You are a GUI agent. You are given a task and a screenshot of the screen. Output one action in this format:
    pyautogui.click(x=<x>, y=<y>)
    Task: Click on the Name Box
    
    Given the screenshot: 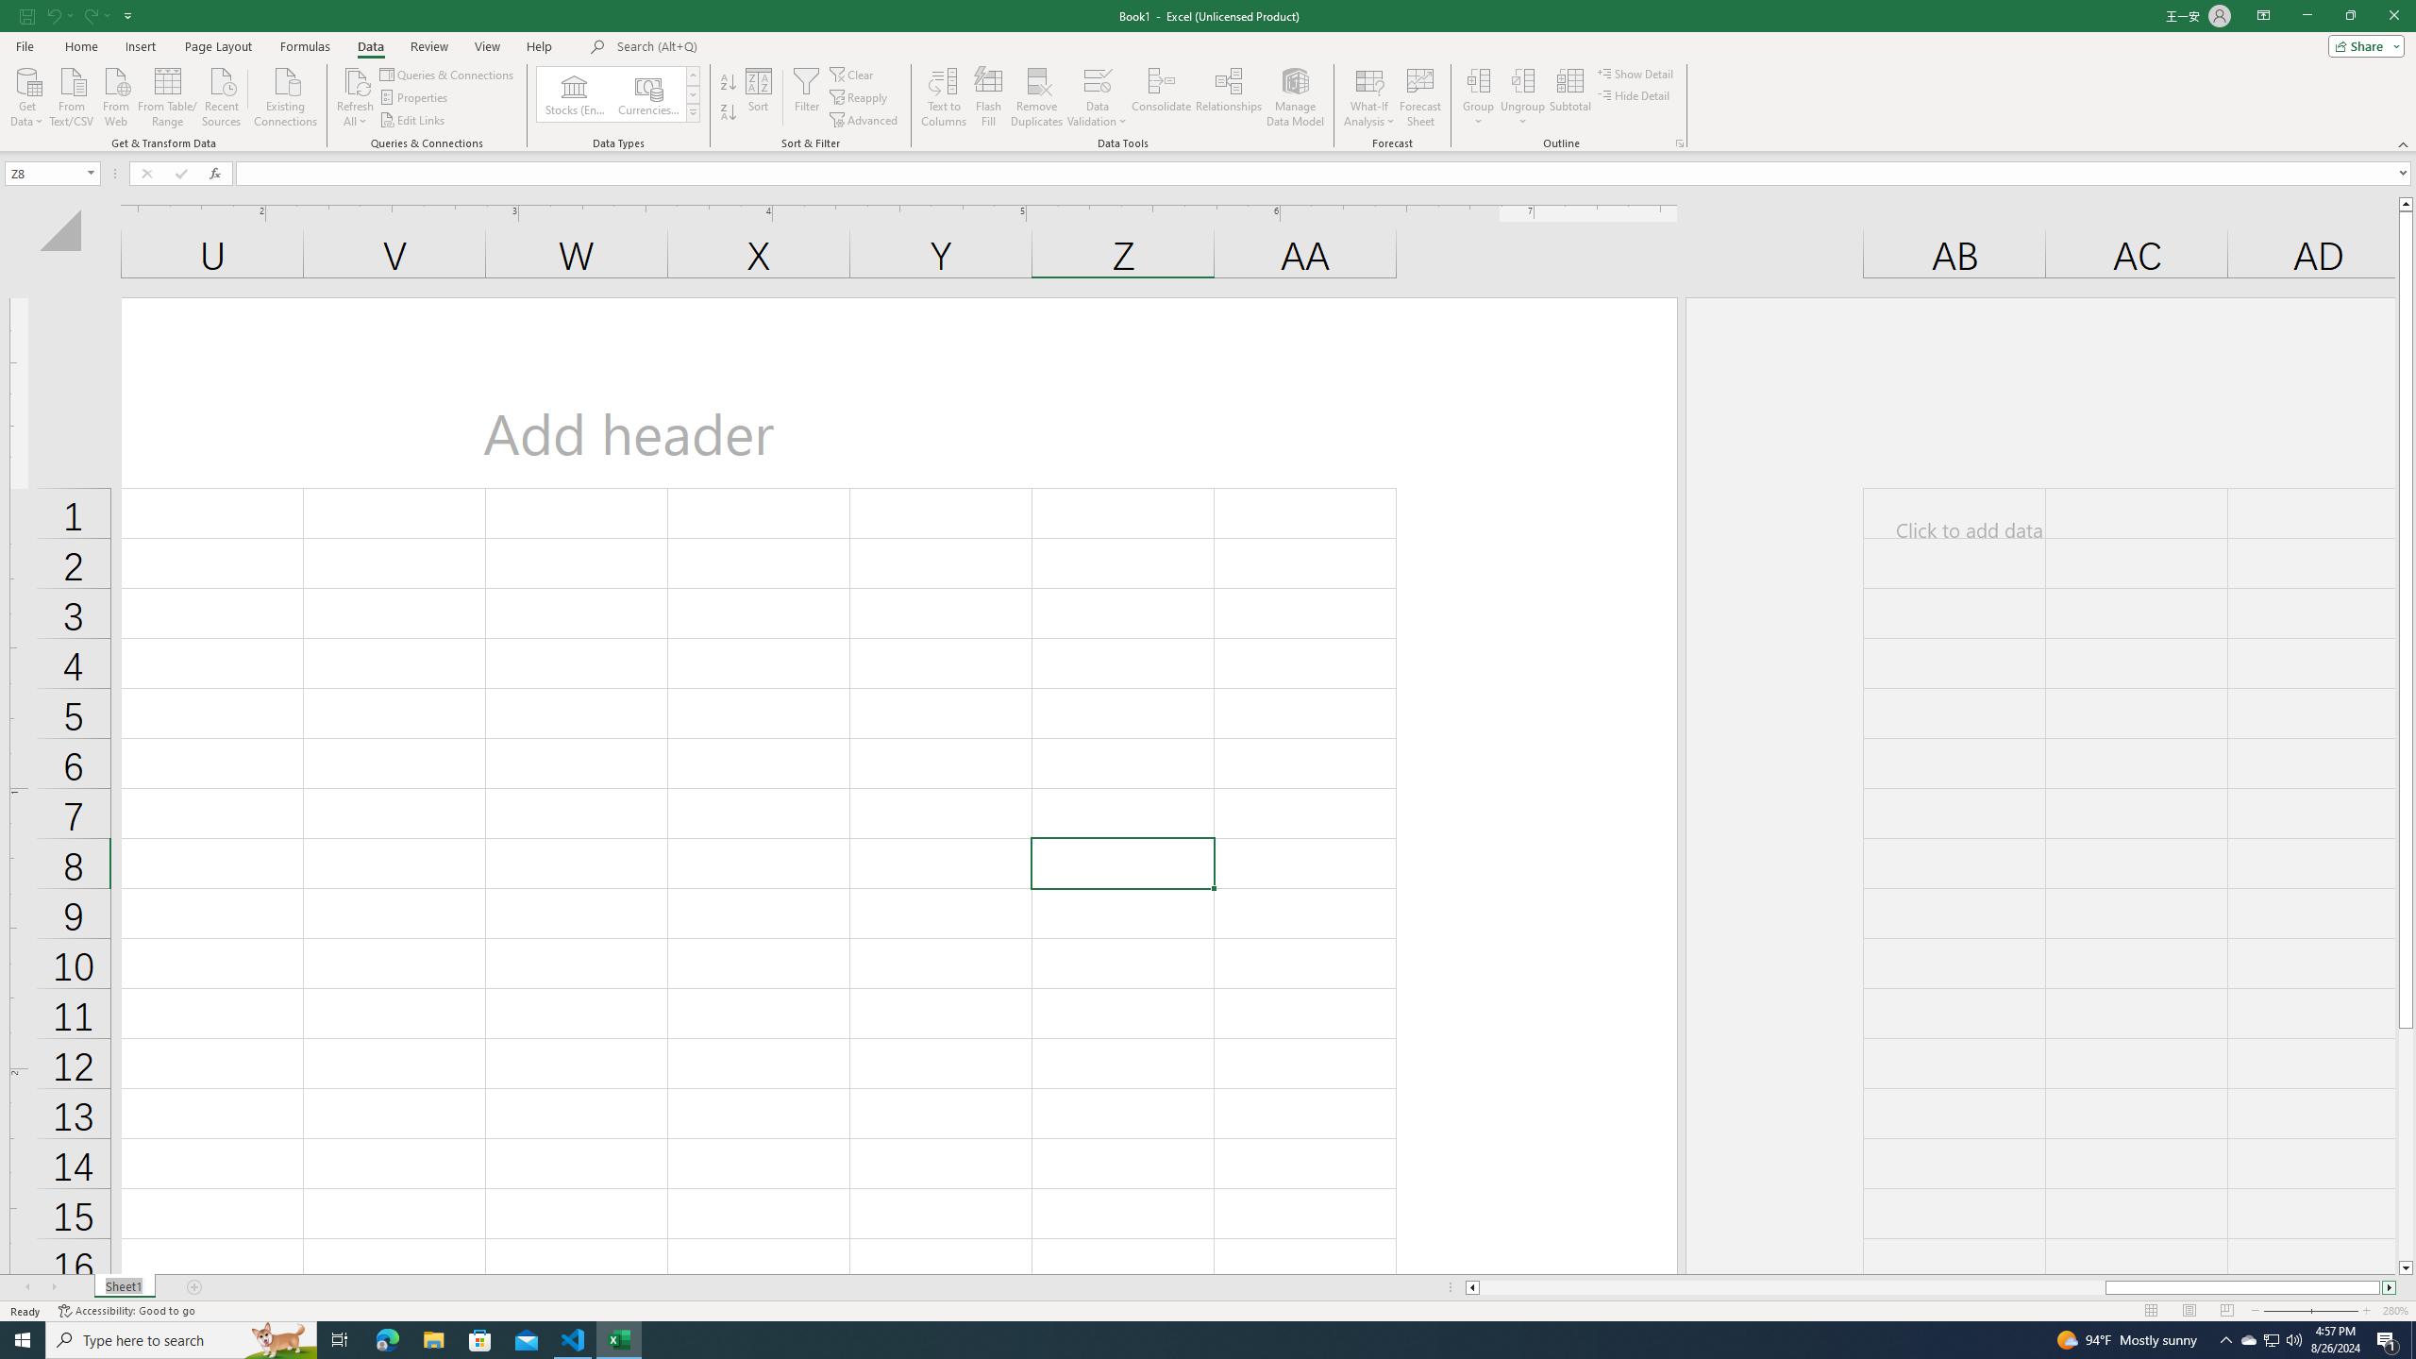 What is the action you would take?
    pyautogui.click(x=45, y=174)
    